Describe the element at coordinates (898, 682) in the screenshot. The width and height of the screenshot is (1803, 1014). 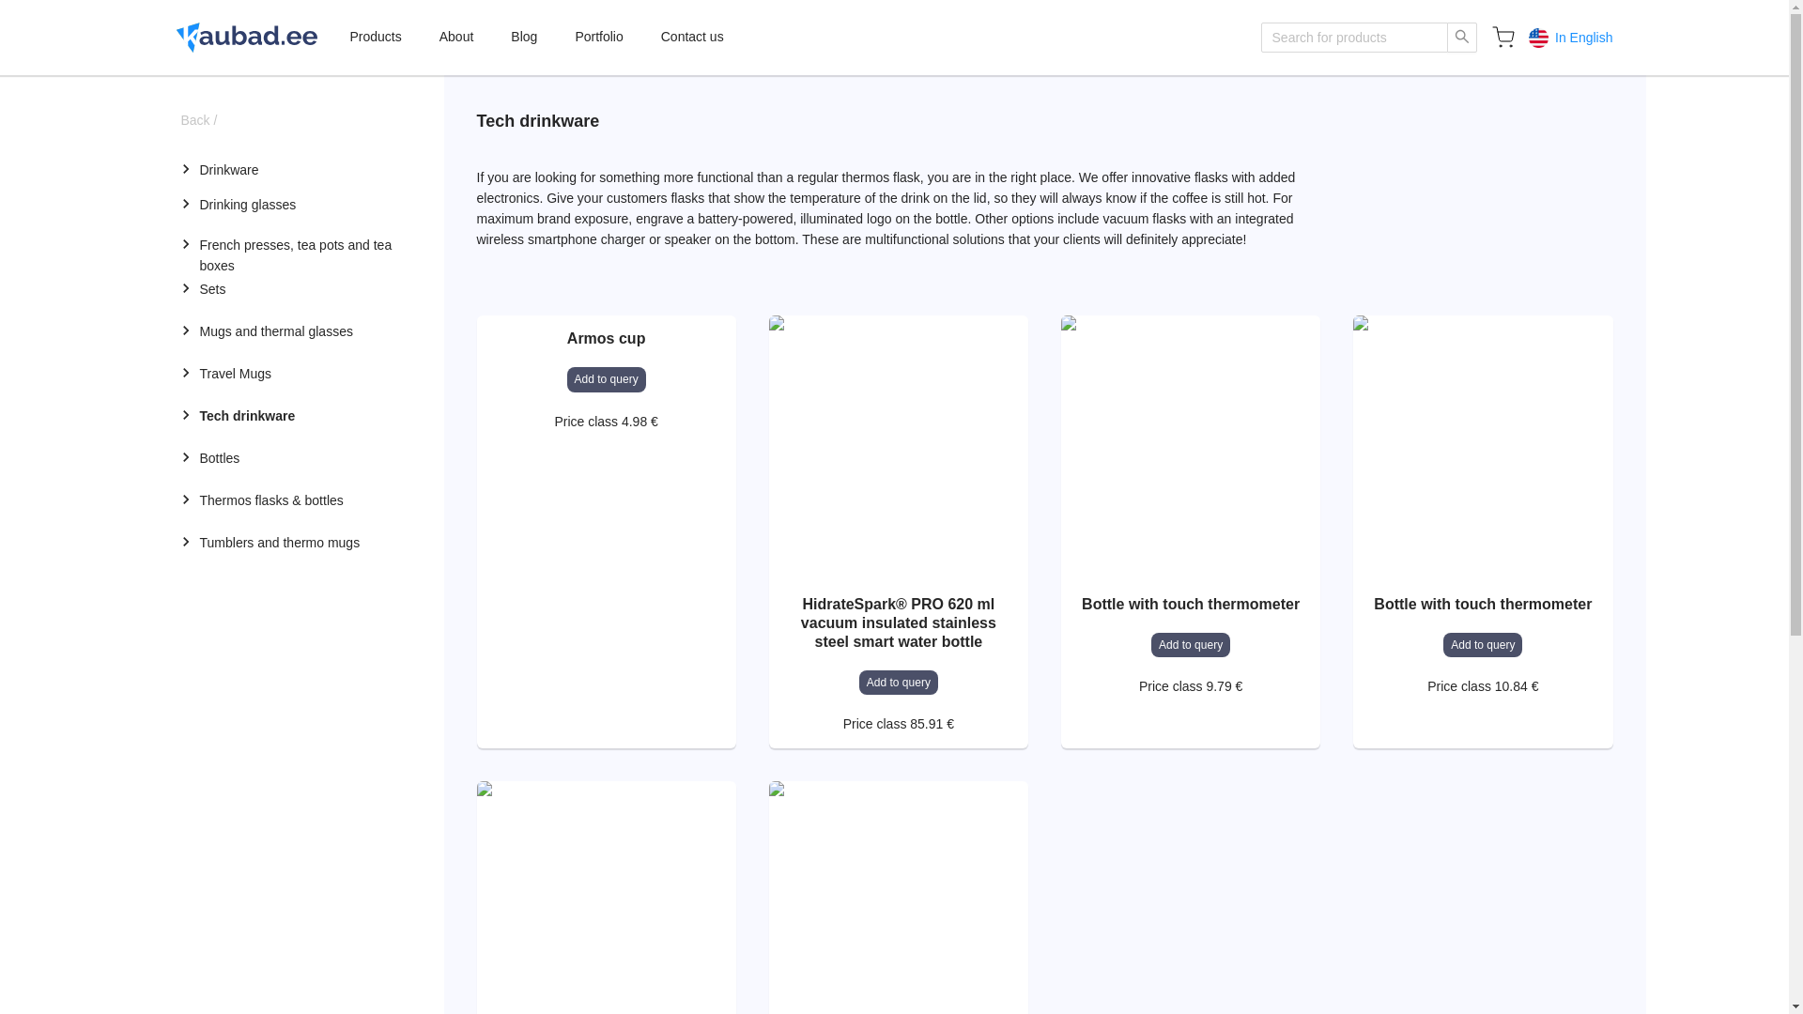
I see `Add to query` at that location.